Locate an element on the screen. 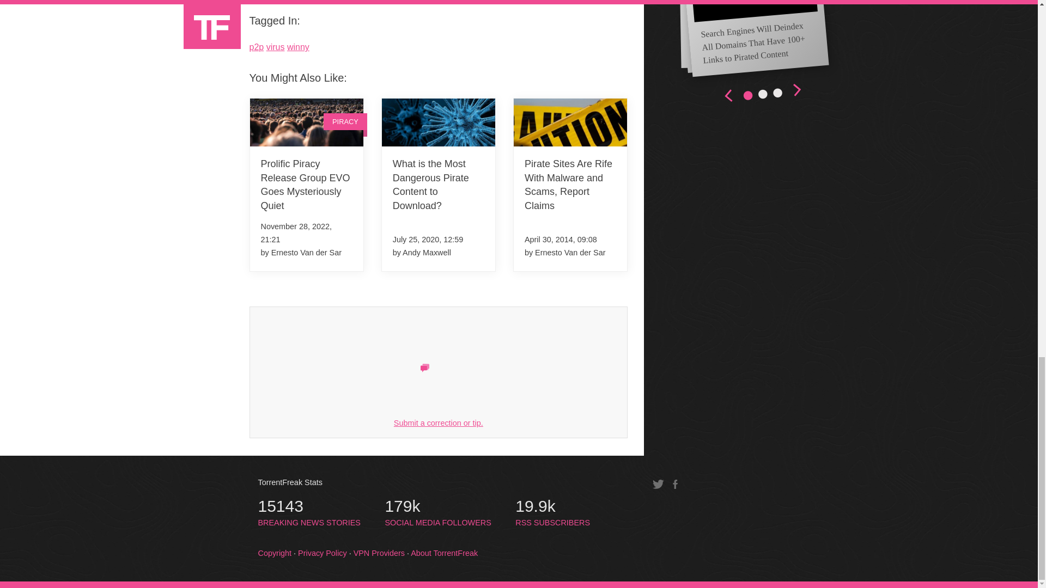 This screenshot has width=1046, height=588. virus is located at coordinates (276, 47).